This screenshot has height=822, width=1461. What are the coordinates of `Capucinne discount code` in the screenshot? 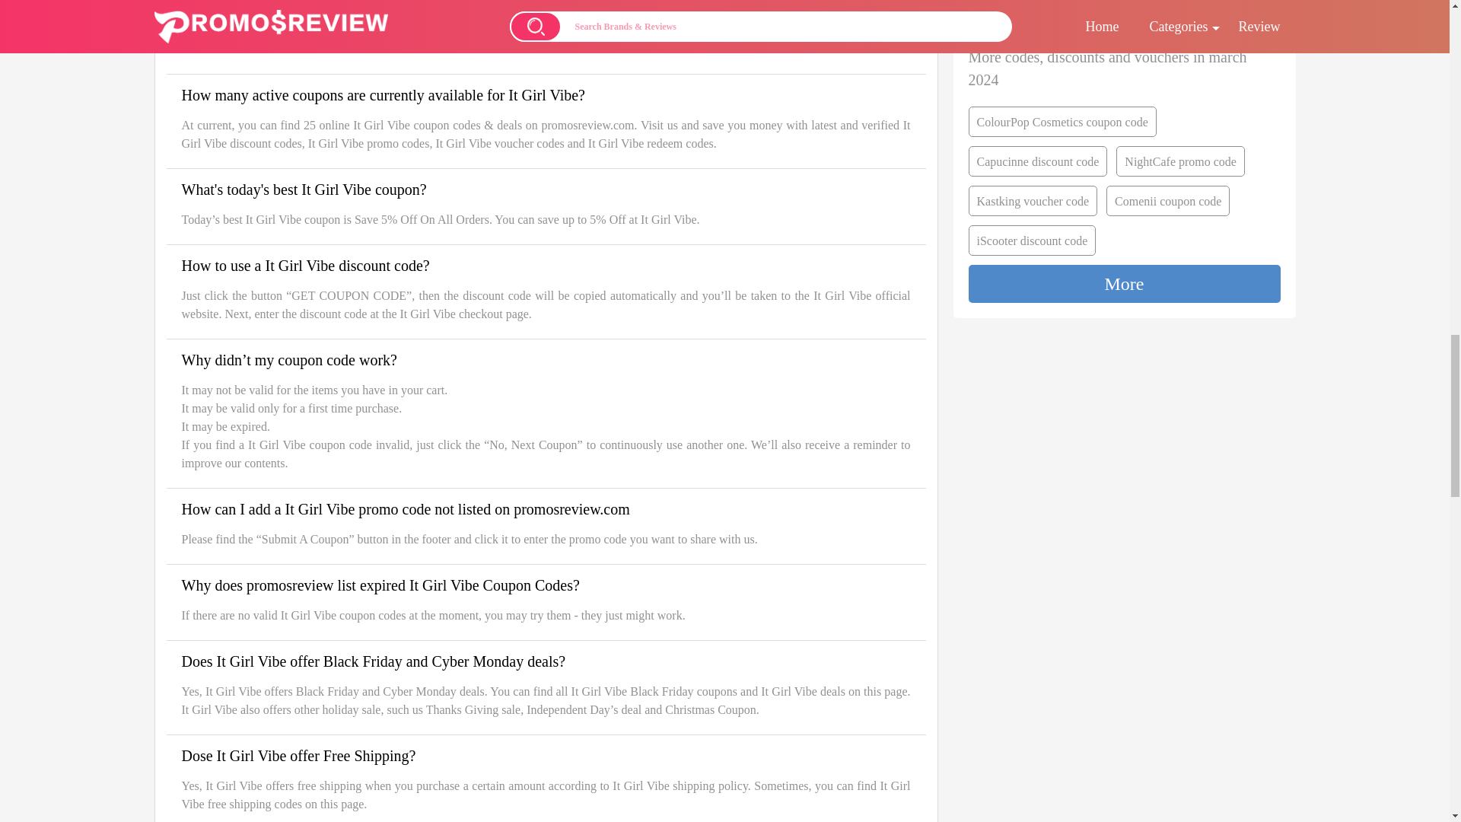 It's located at (1037, 161).